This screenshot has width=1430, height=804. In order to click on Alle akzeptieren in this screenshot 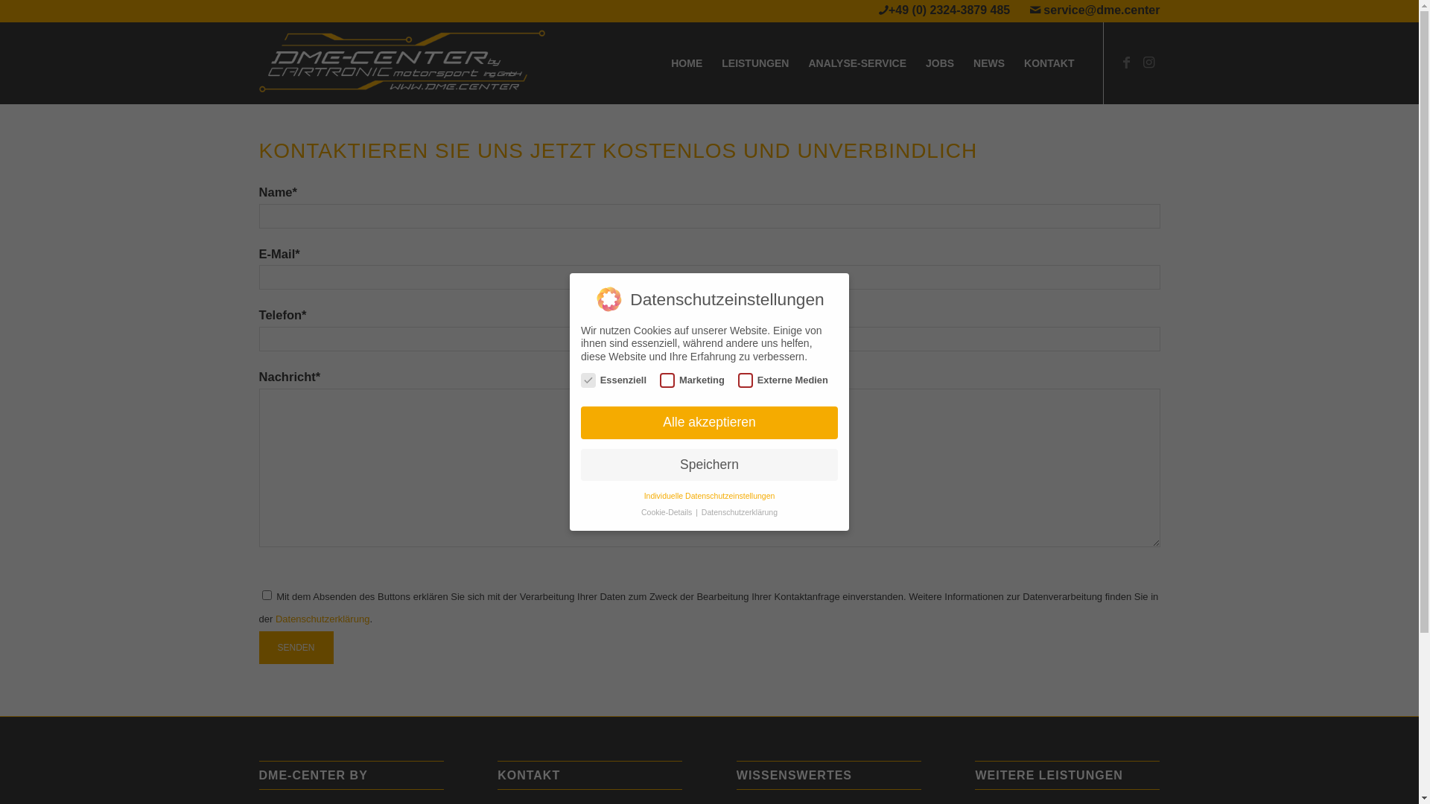, I will do `click(709, 423)`.